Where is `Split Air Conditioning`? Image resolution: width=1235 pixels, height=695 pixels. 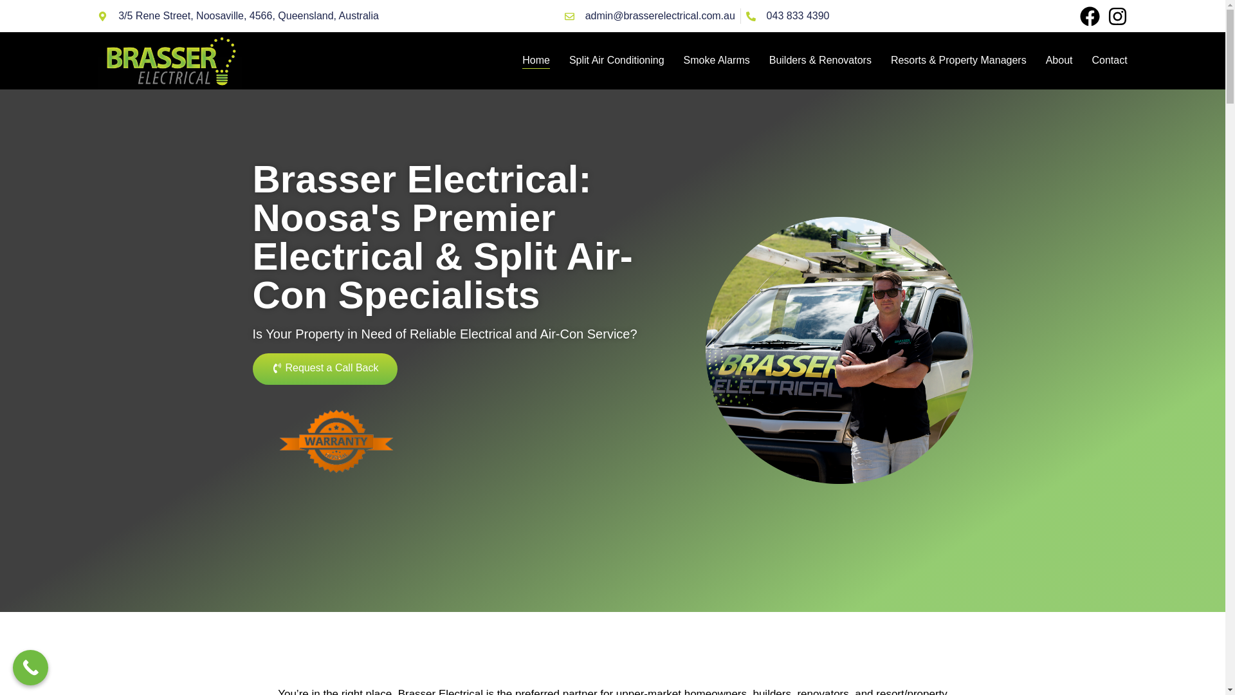 Split Air Conditioning is located at coordinates (616, 60).